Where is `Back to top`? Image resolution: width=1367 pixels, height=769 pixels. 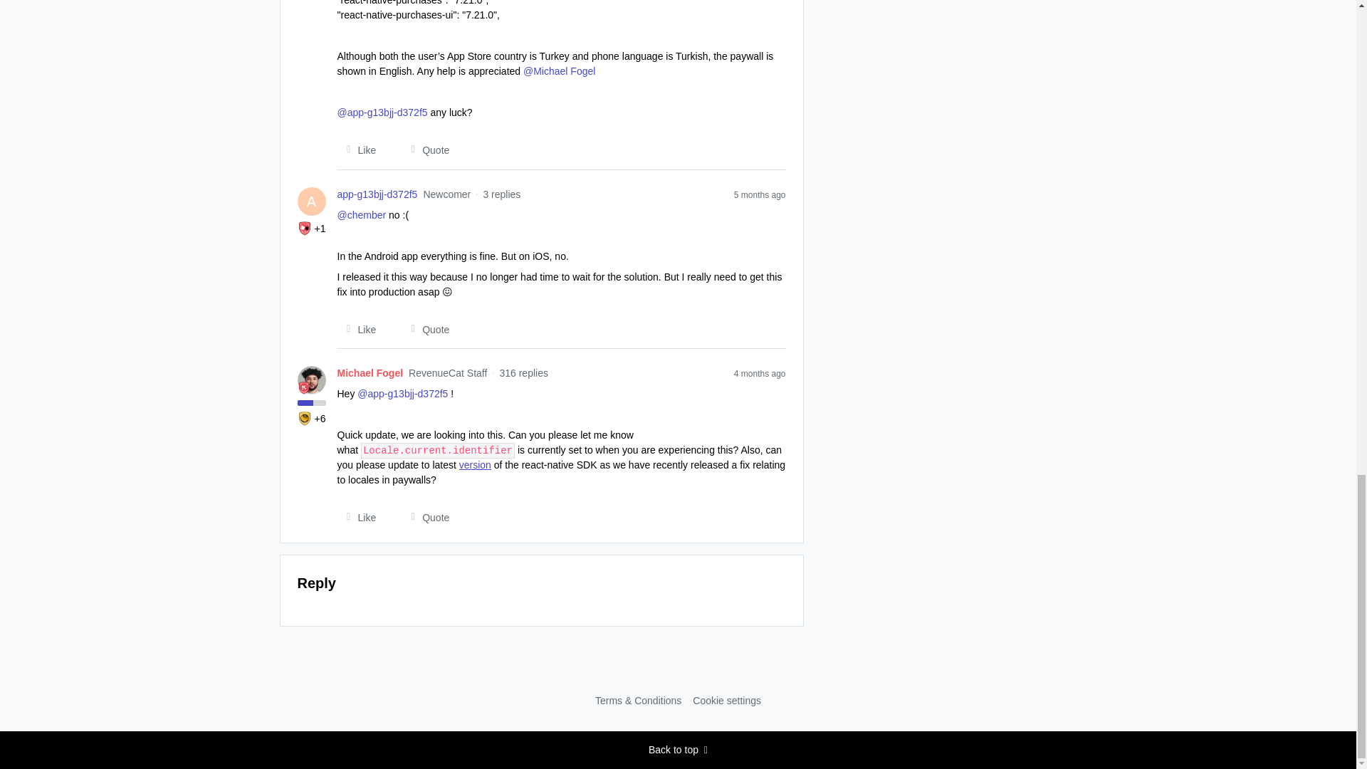
Back to top is located at coordinates (678, 750).